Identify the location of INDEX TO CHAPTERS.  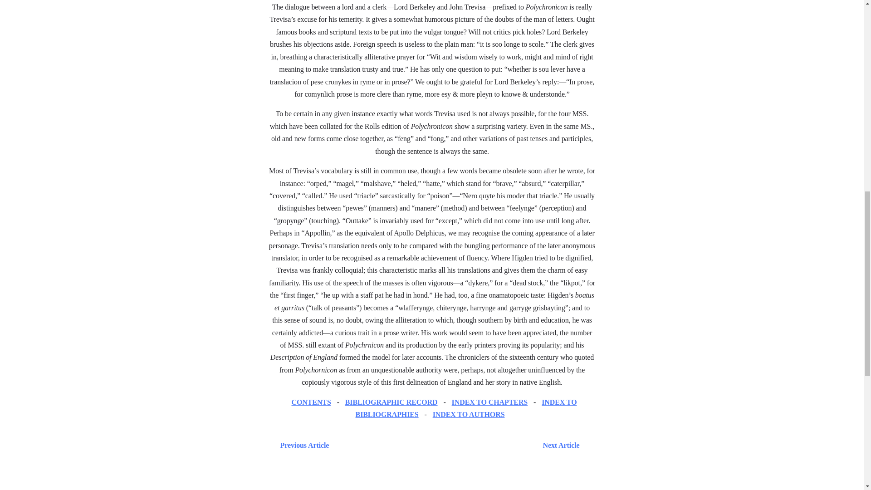
(490, 402).